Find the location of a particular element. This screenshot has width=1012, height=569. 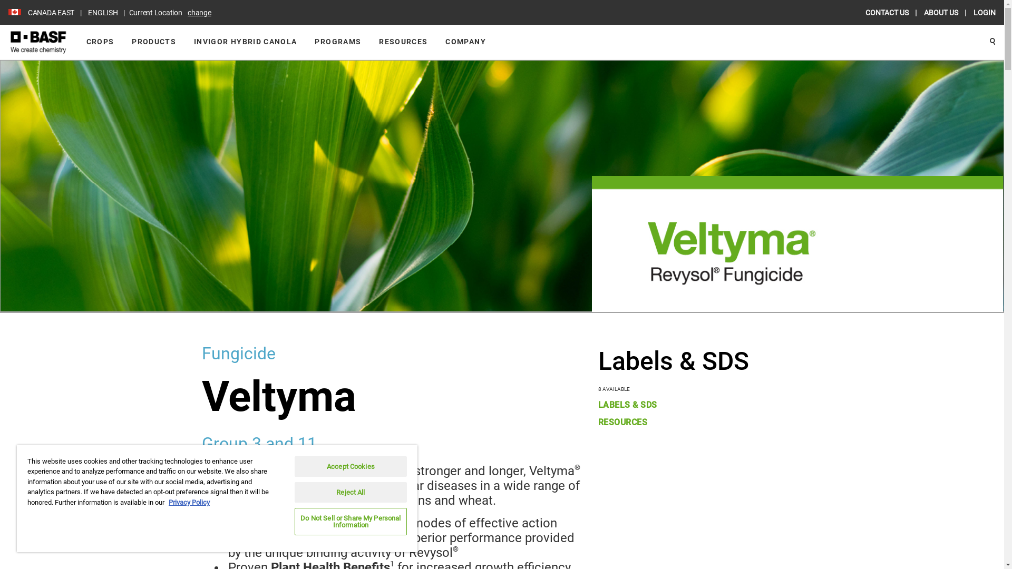

COMPANY is located at coordinates (465, 42).